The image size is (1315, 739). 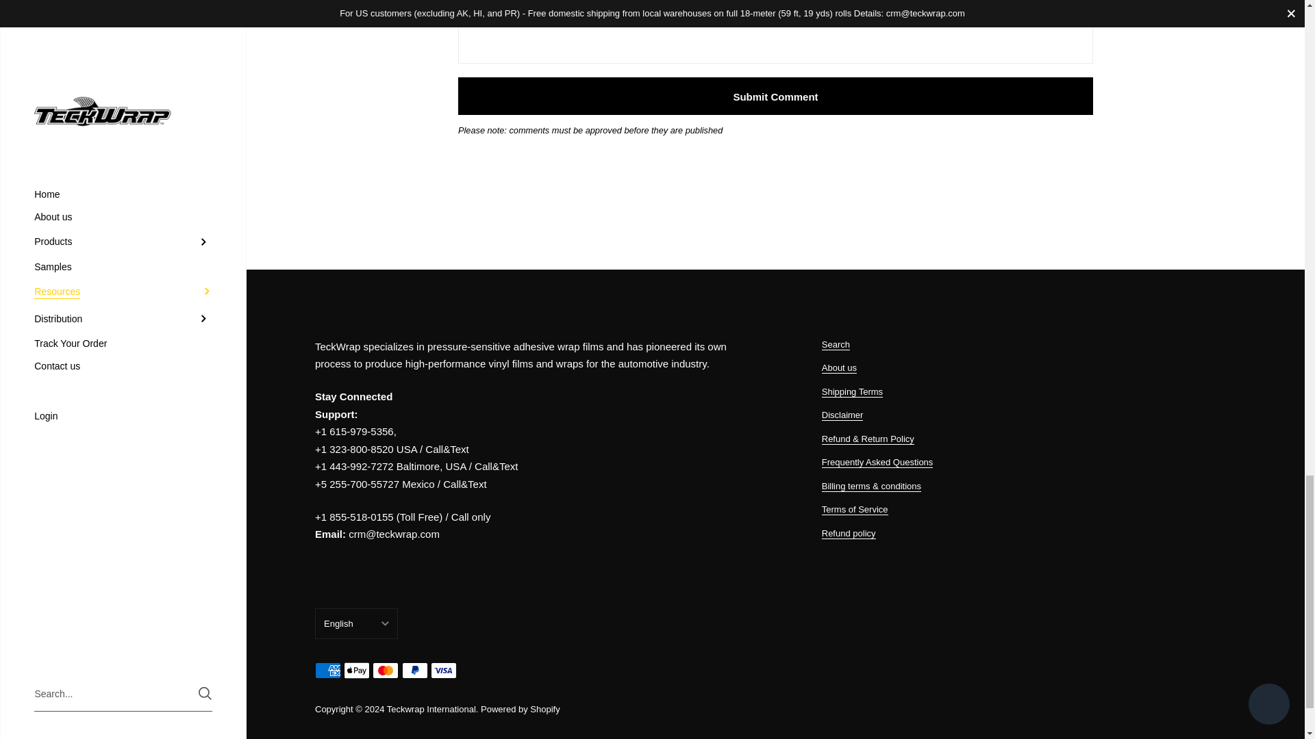 I want to click on American Express, so click(x=327, y=671).